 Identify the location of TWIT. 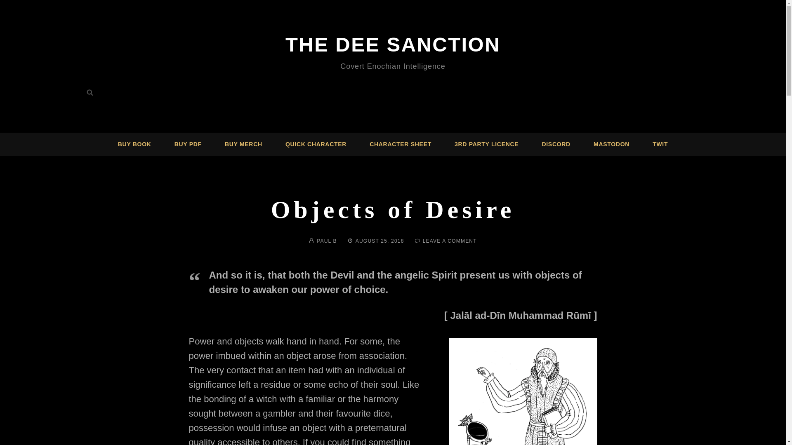
(243, 144).